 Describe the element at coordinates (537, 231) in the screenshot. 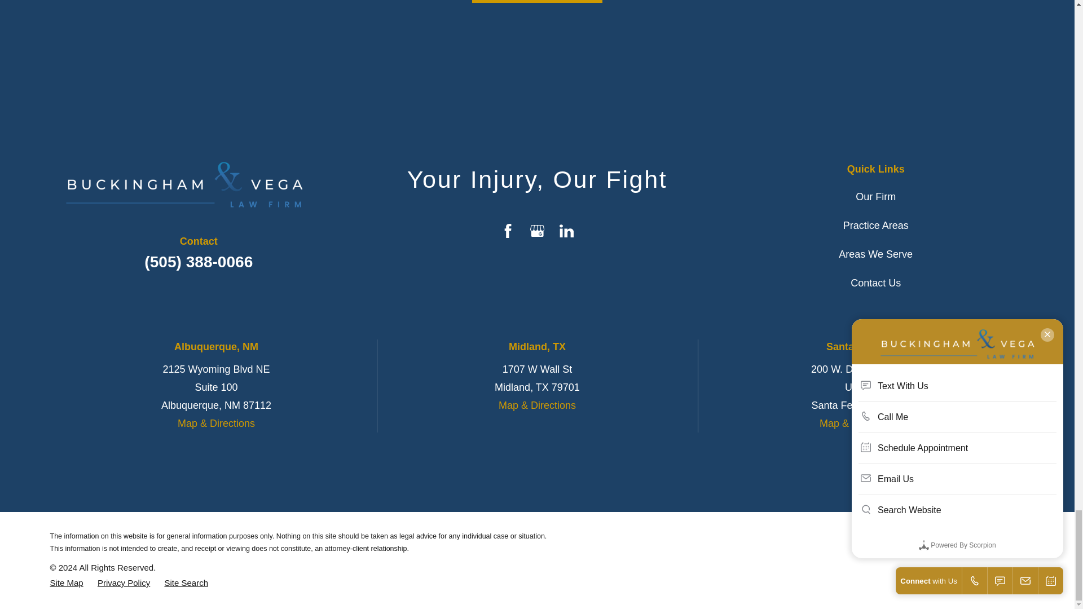

I see `Google Business Profile` at that location.